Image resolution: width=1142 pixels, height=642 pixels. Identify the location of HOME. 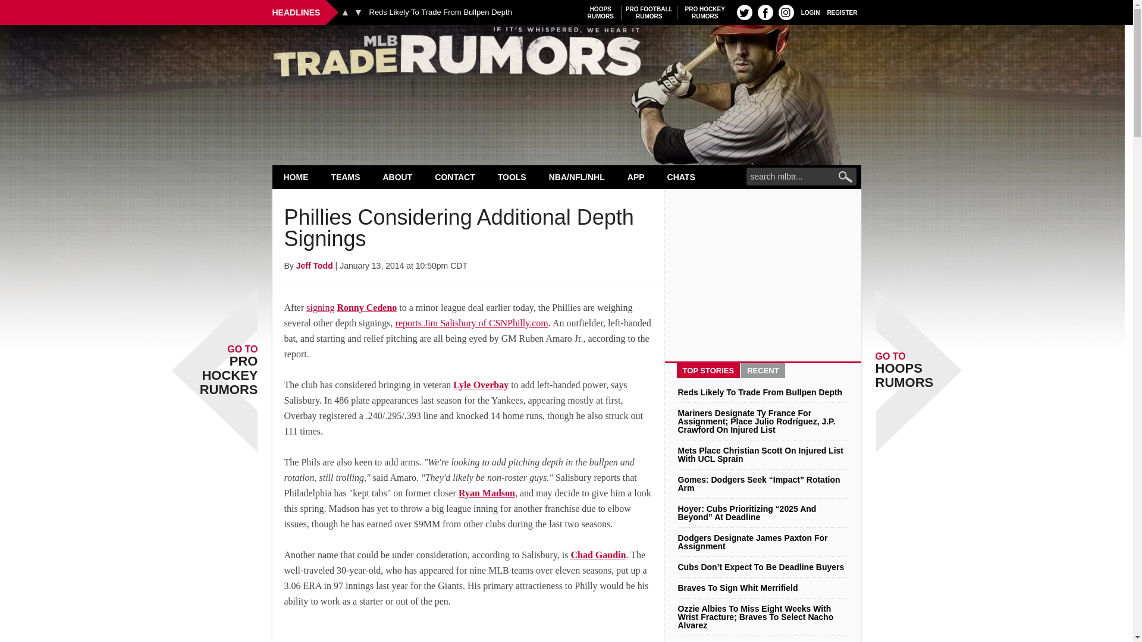
(786, 12).